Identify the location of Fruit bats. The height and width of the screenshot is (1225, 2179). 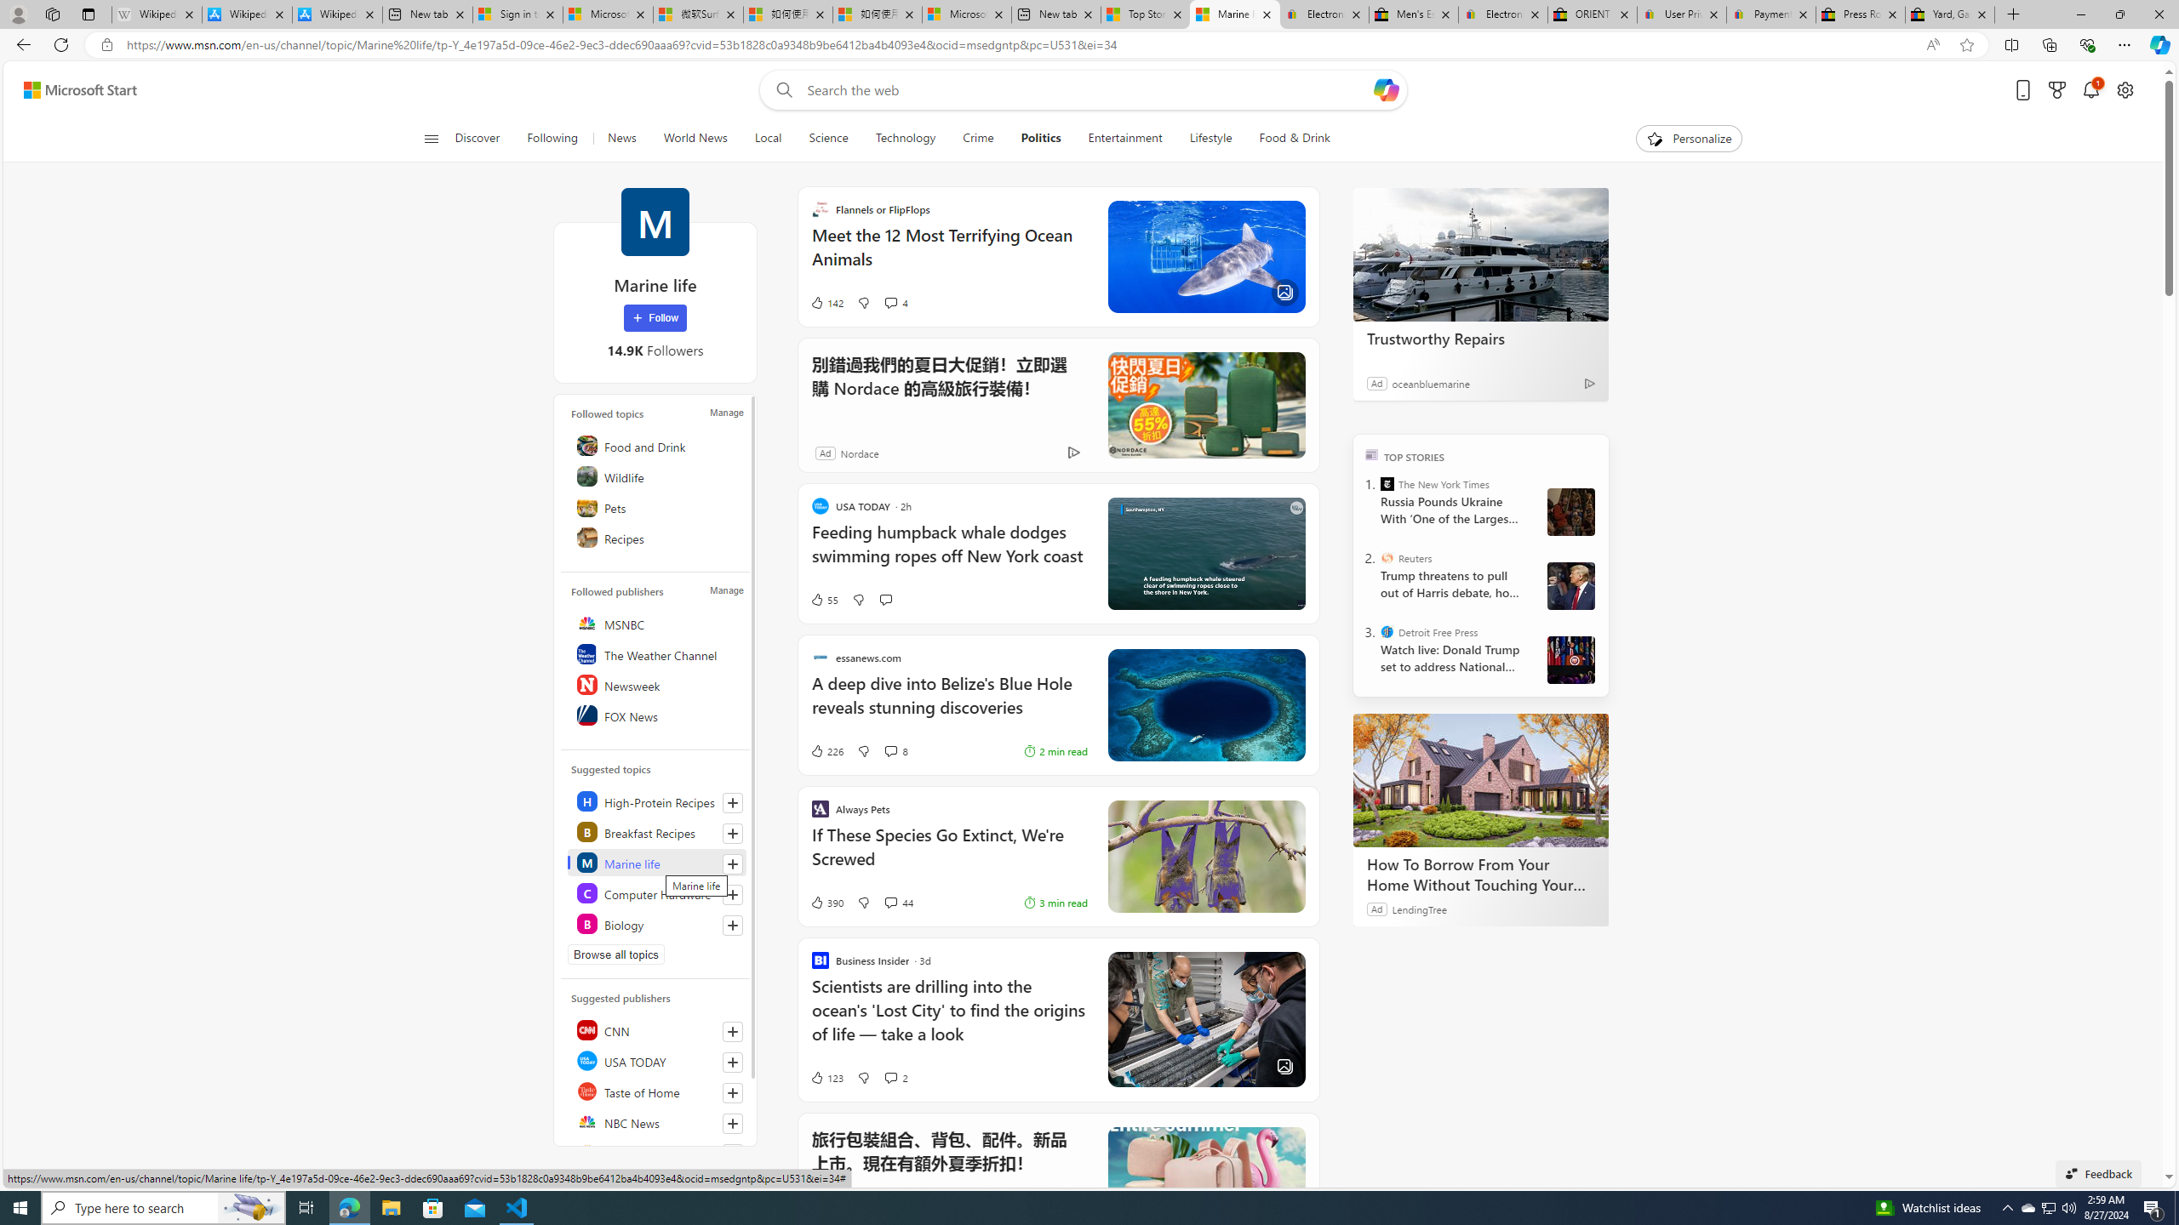
(1205, 856).